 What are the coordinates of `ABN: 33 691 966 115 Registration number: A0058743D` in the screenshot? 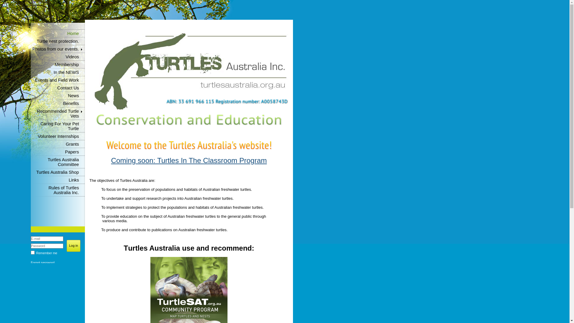 It's located at (227, 102).